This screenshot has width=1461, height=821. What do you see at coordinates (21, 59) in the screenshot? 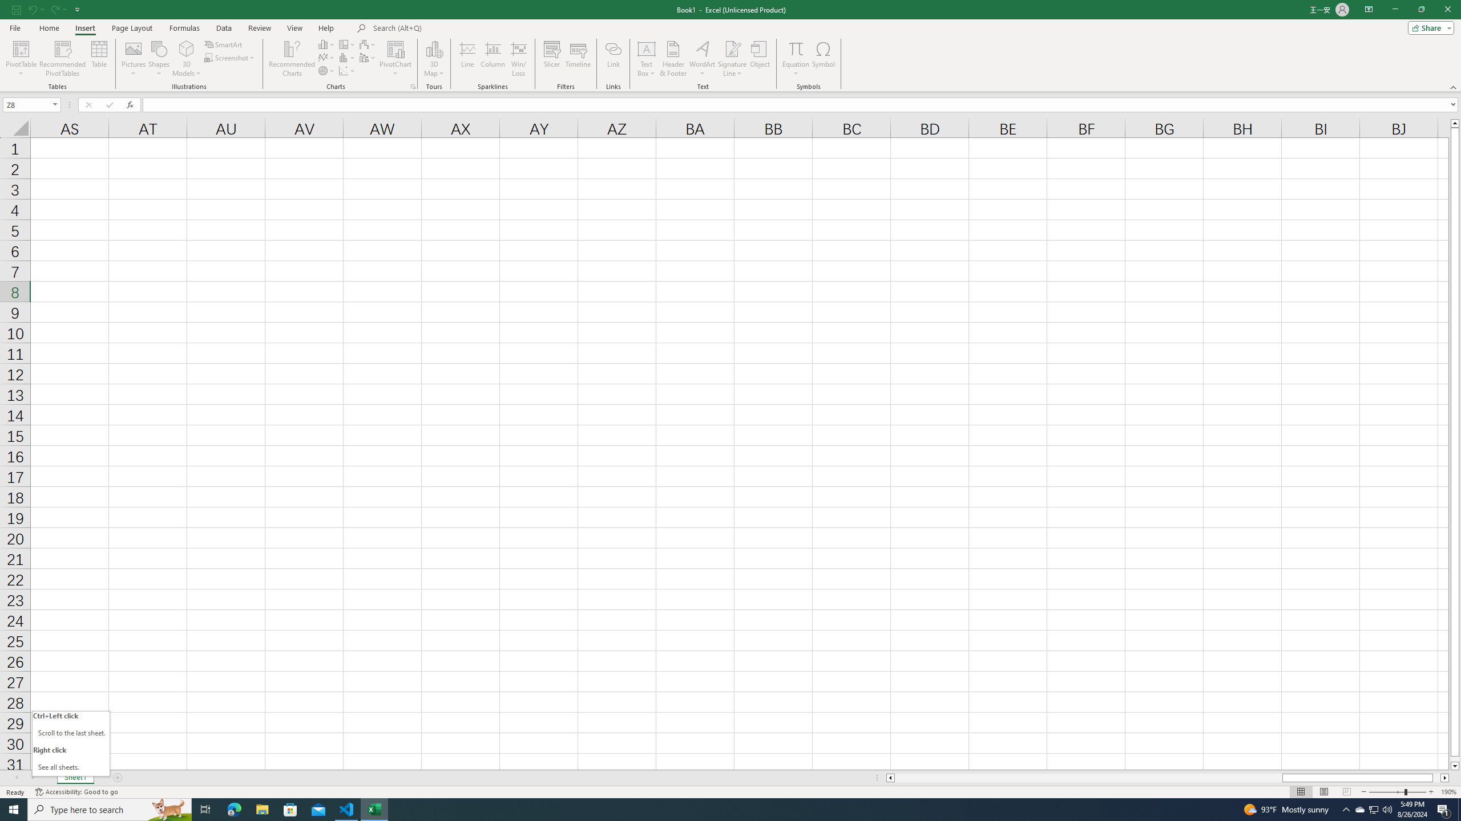
I see `PivotTable` at bounding box center [21, 59].